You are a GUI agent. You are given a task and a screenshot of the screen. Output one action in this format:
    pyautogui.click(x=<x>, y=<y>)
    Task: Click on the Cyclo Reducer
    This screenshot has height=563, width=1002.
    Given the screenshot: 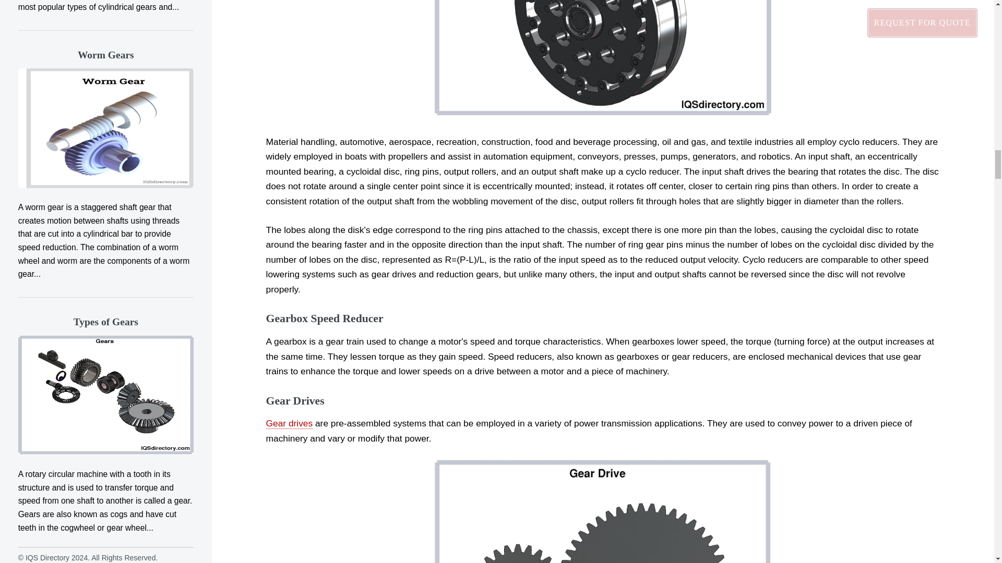 What is the action you would take?
    pyautogui.click(x=602, y=57)
    